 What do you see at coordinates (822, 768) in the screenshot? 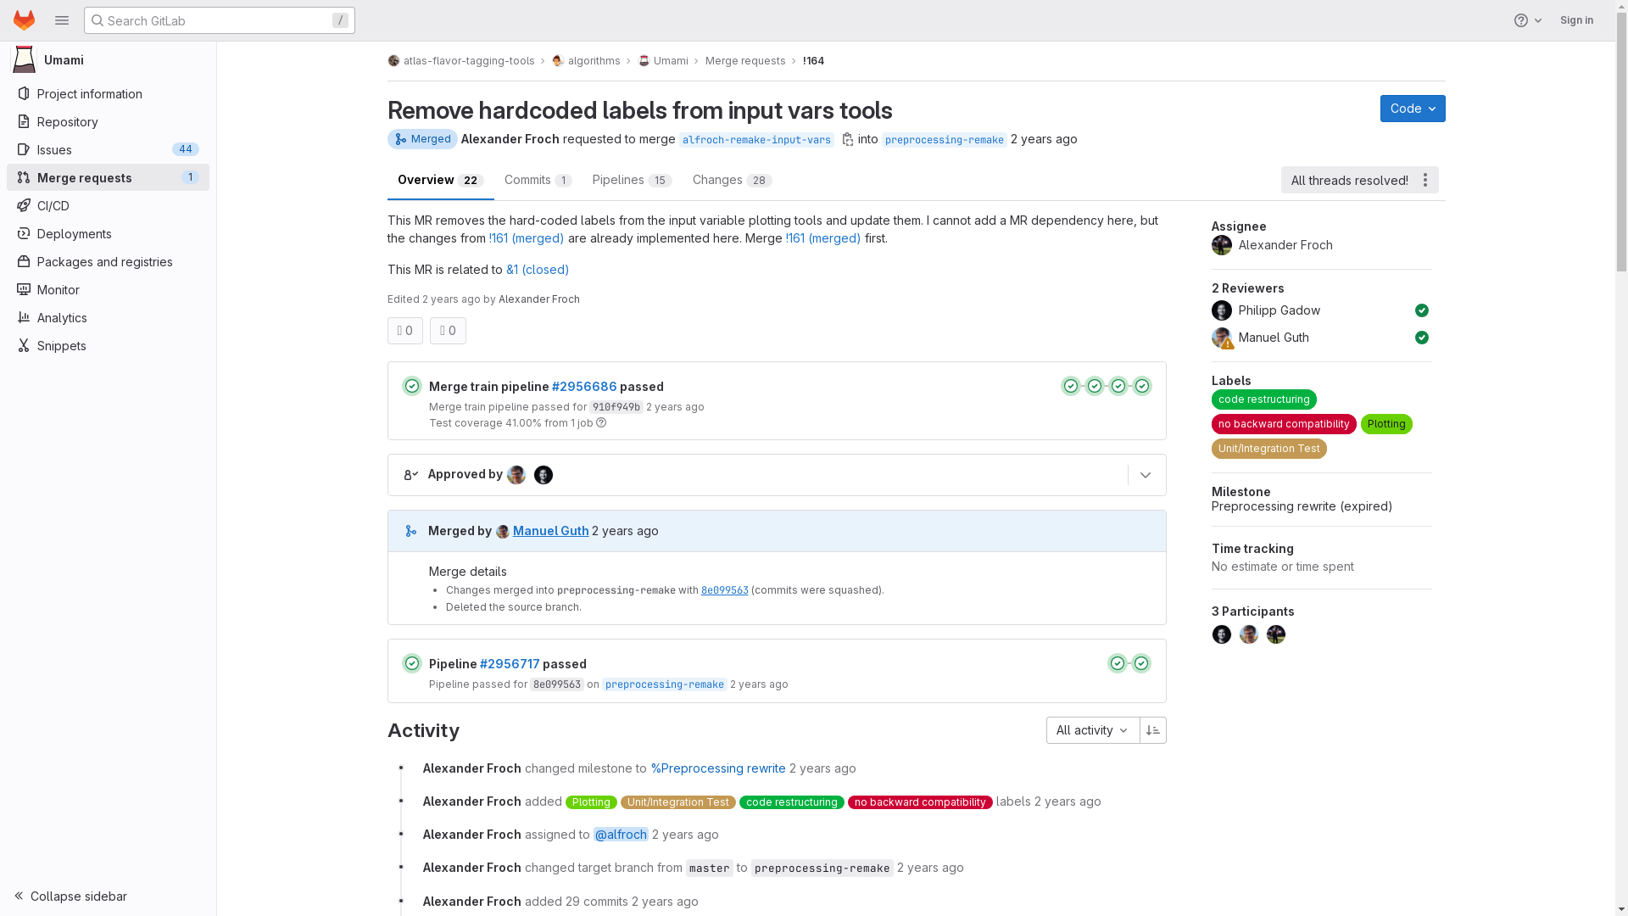
I see `2 years ago` at bounding box center [822, 768].